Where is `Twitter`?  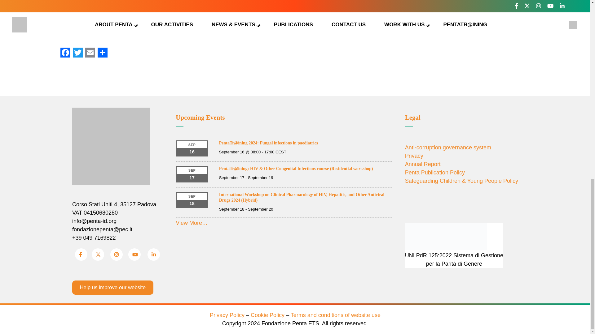
Twitter is located at coordinates (77, 53).